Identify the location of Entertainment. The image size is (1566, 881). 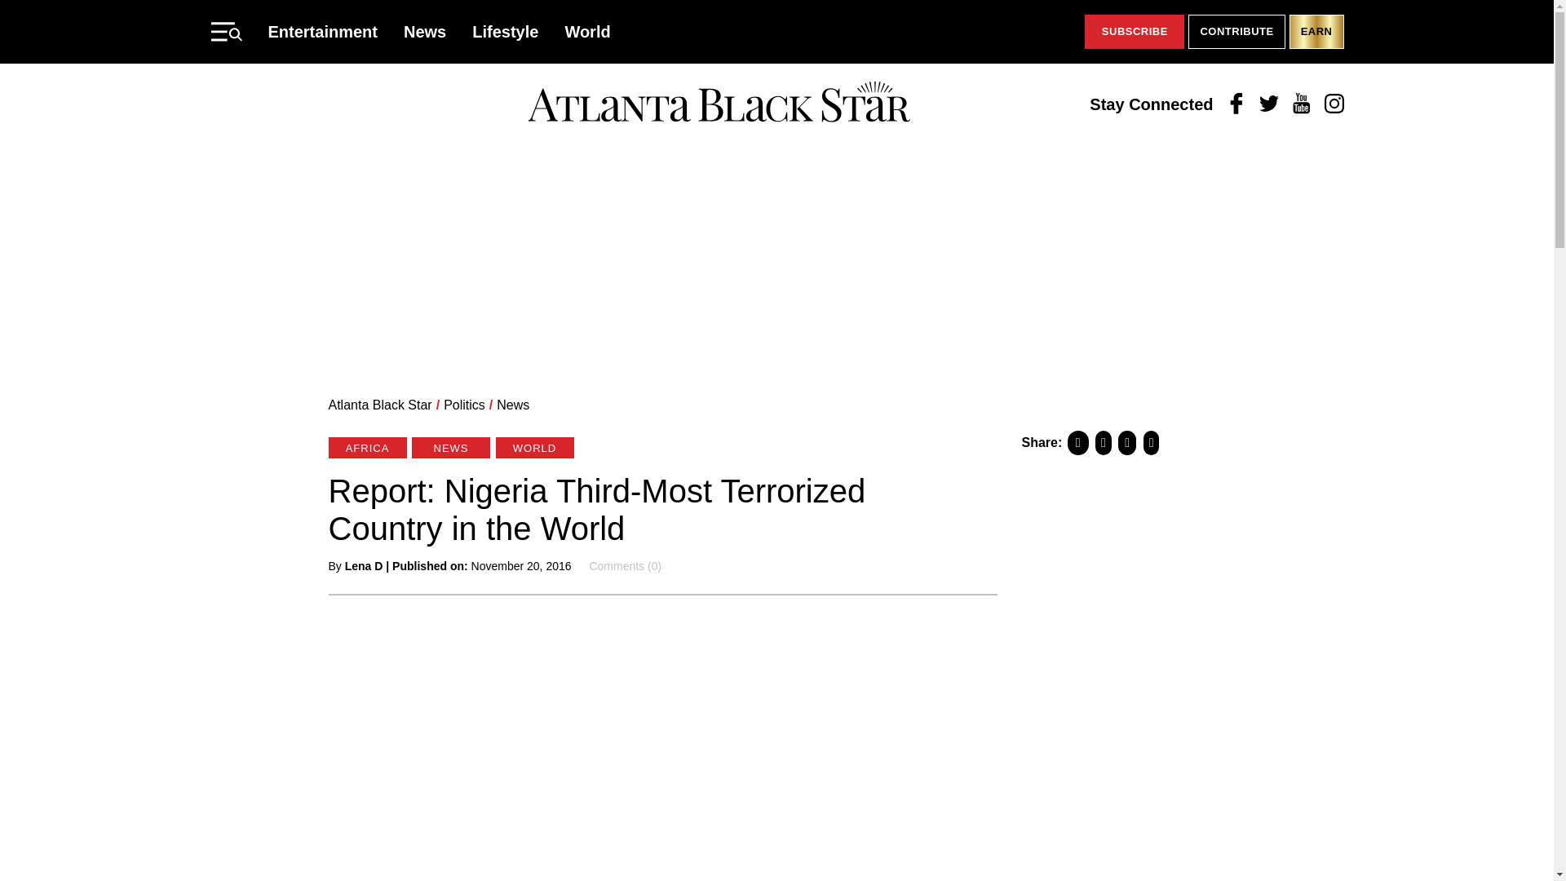
(322, 31).